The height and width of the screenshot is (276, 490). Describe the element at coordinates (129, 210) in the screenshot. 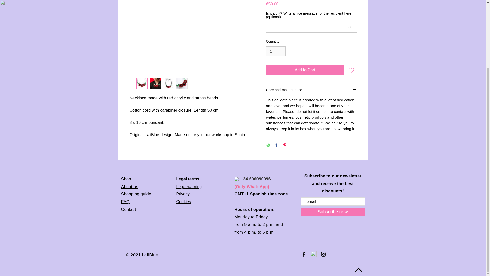

I see `Contact` at that location.